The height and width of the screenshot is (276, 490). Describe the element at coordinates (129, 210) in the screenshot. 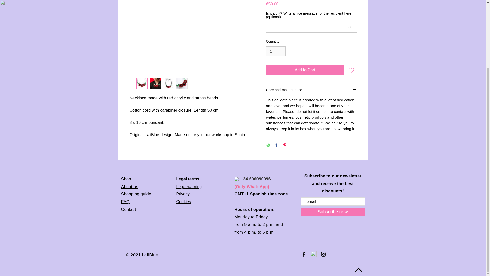

I see `Contact` at that location.